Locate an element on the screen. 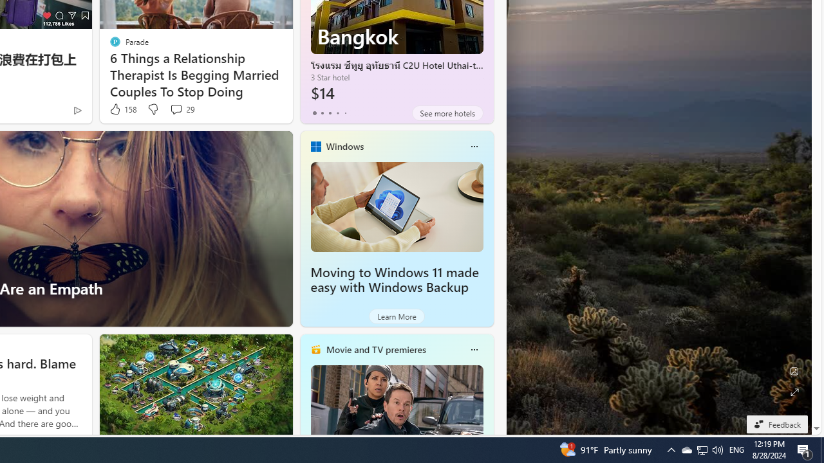 The width and height of the screenshot is (824, 463). Learn More is located at coordinates (397, 316).